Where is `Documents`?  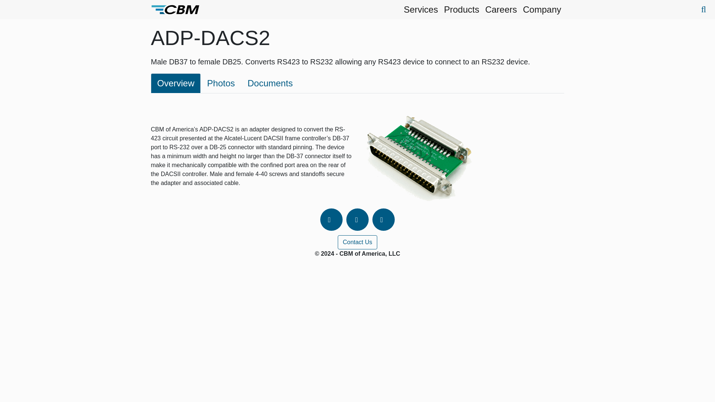
Documents is located at coordinates (270, 83).